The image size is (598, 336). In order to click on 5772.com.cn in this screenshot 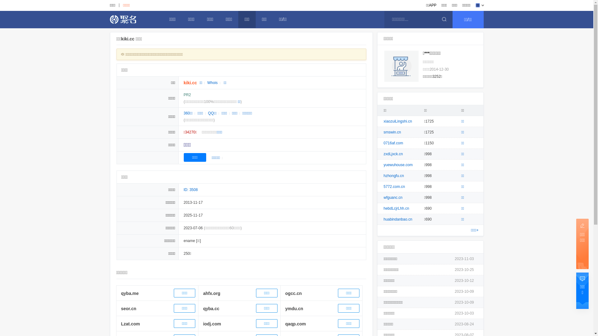, I will do `click(394, 187)`.